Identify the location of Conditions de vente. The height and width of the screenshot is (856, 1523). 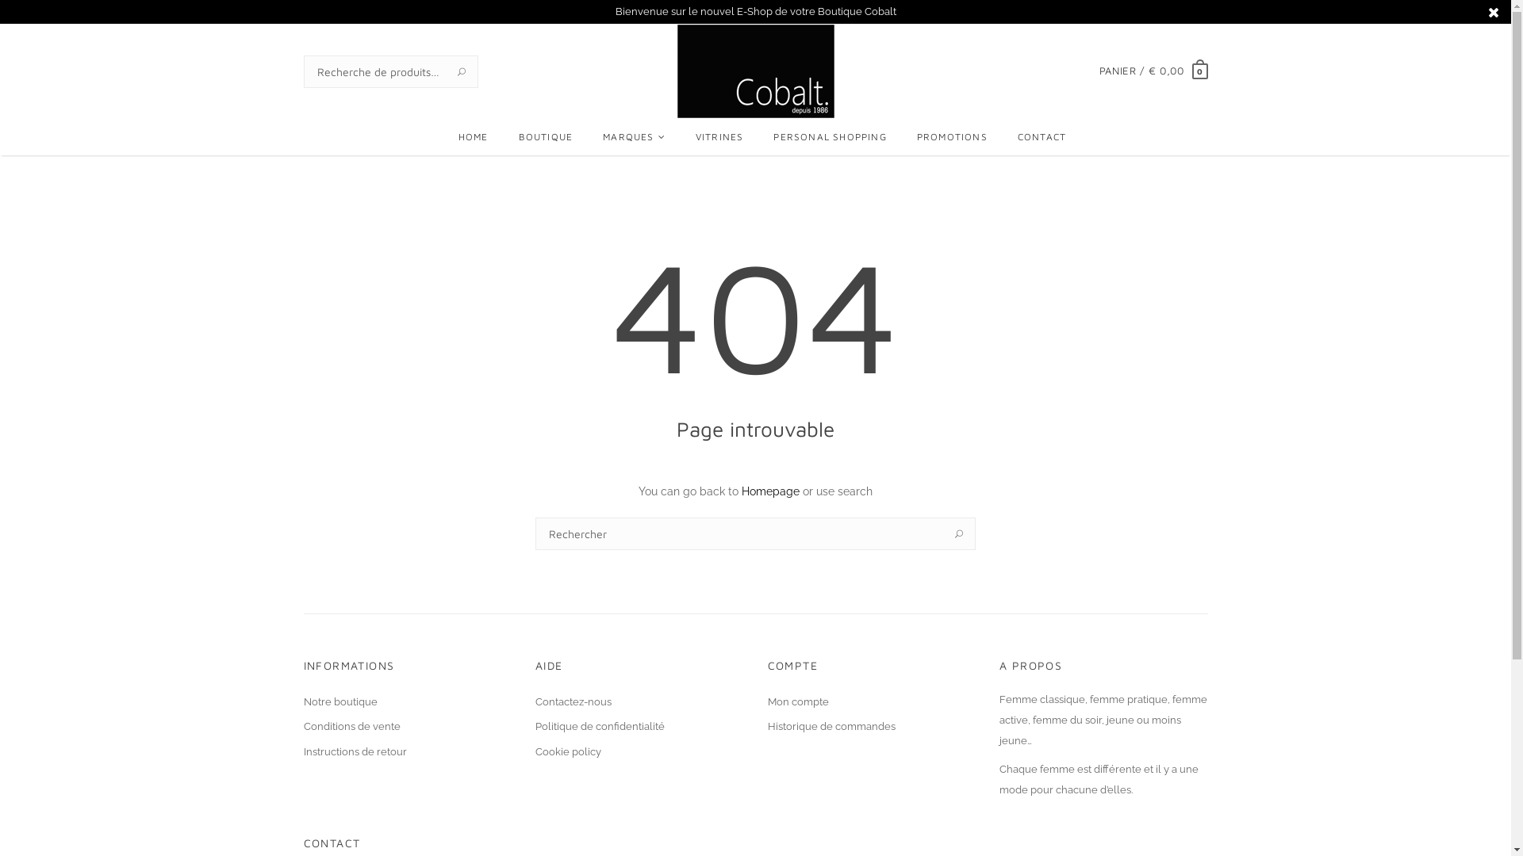
(408, 727).